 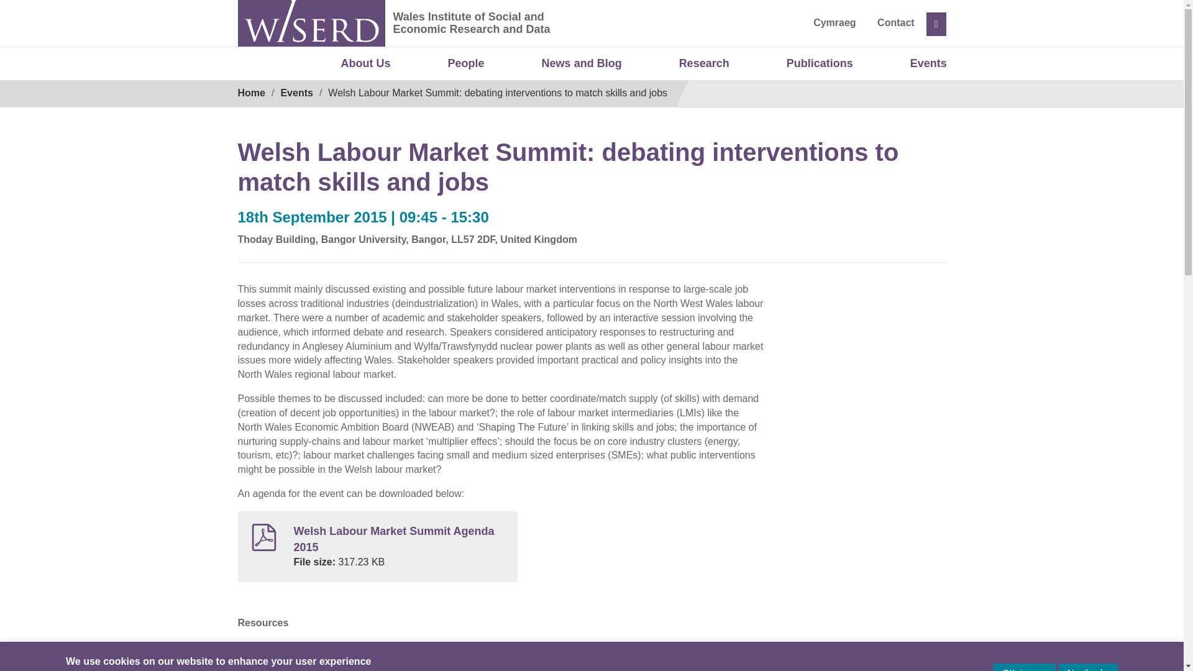 I want to click on Home, so click(x=251, y=93).